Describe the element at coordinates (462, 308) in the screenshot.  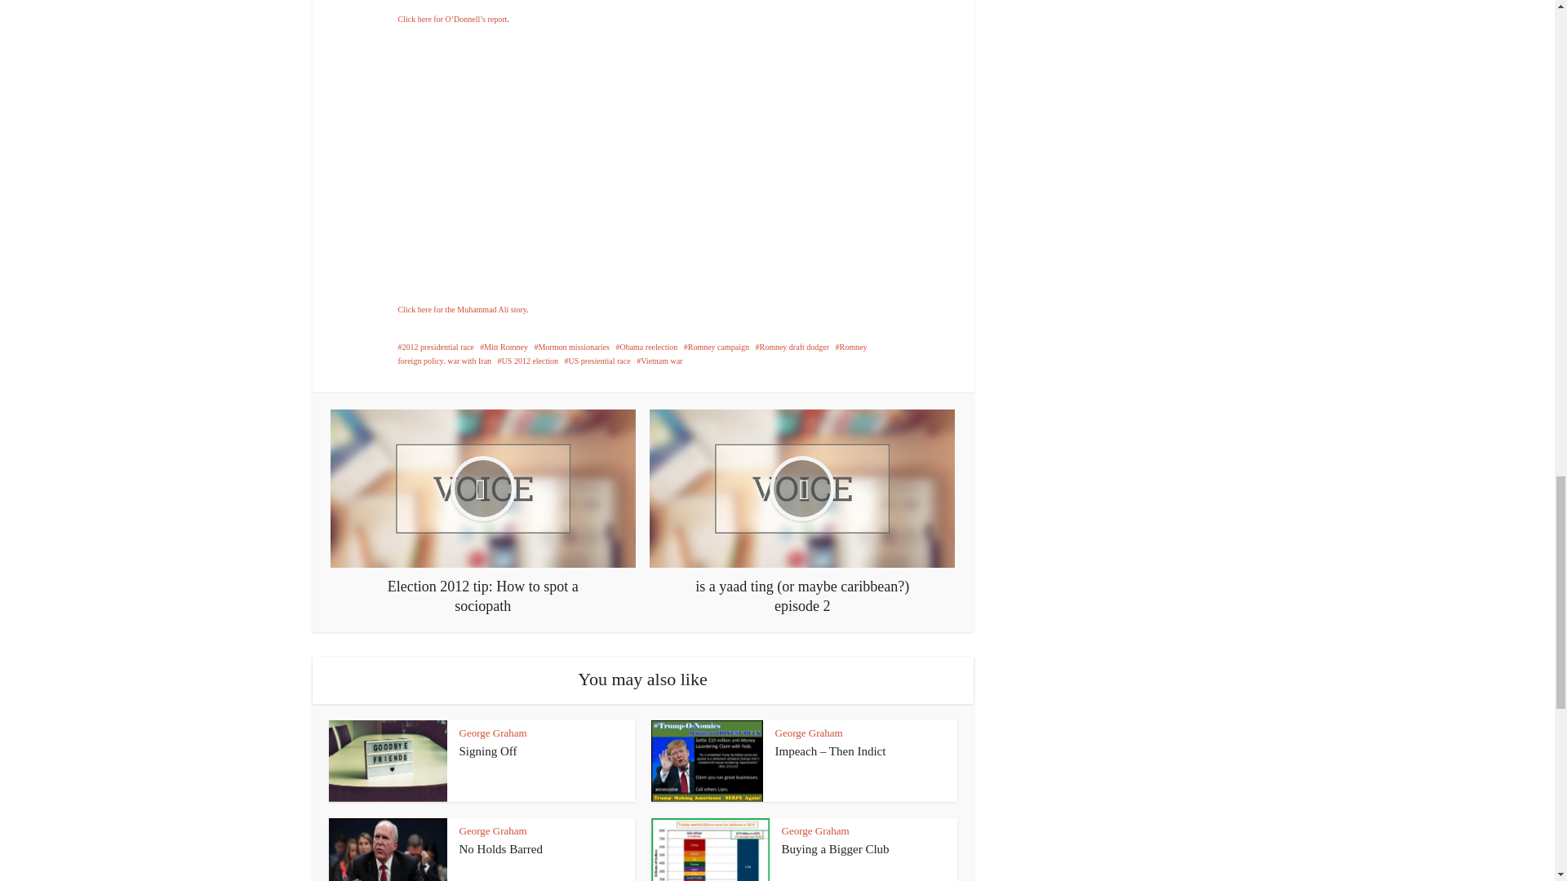
I see `Click here for the Muhammad Ali story` at that location.